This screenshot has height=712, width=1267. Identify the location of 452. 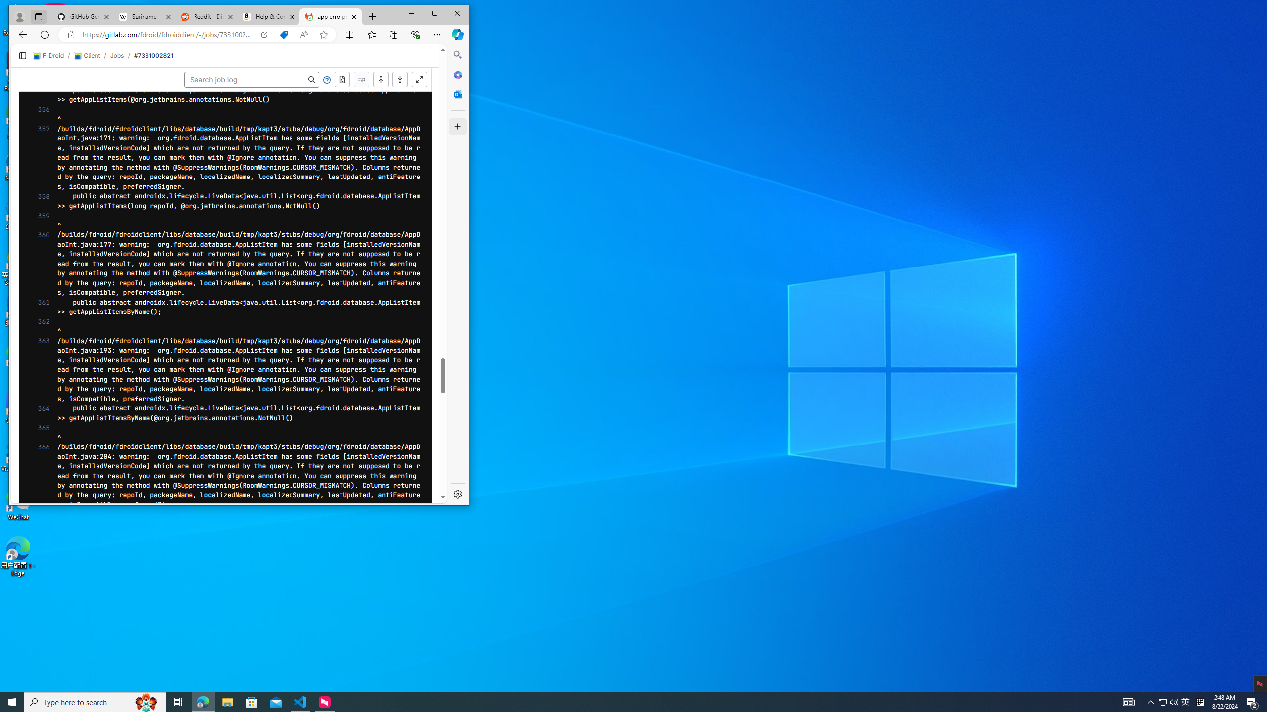
(36, 628).